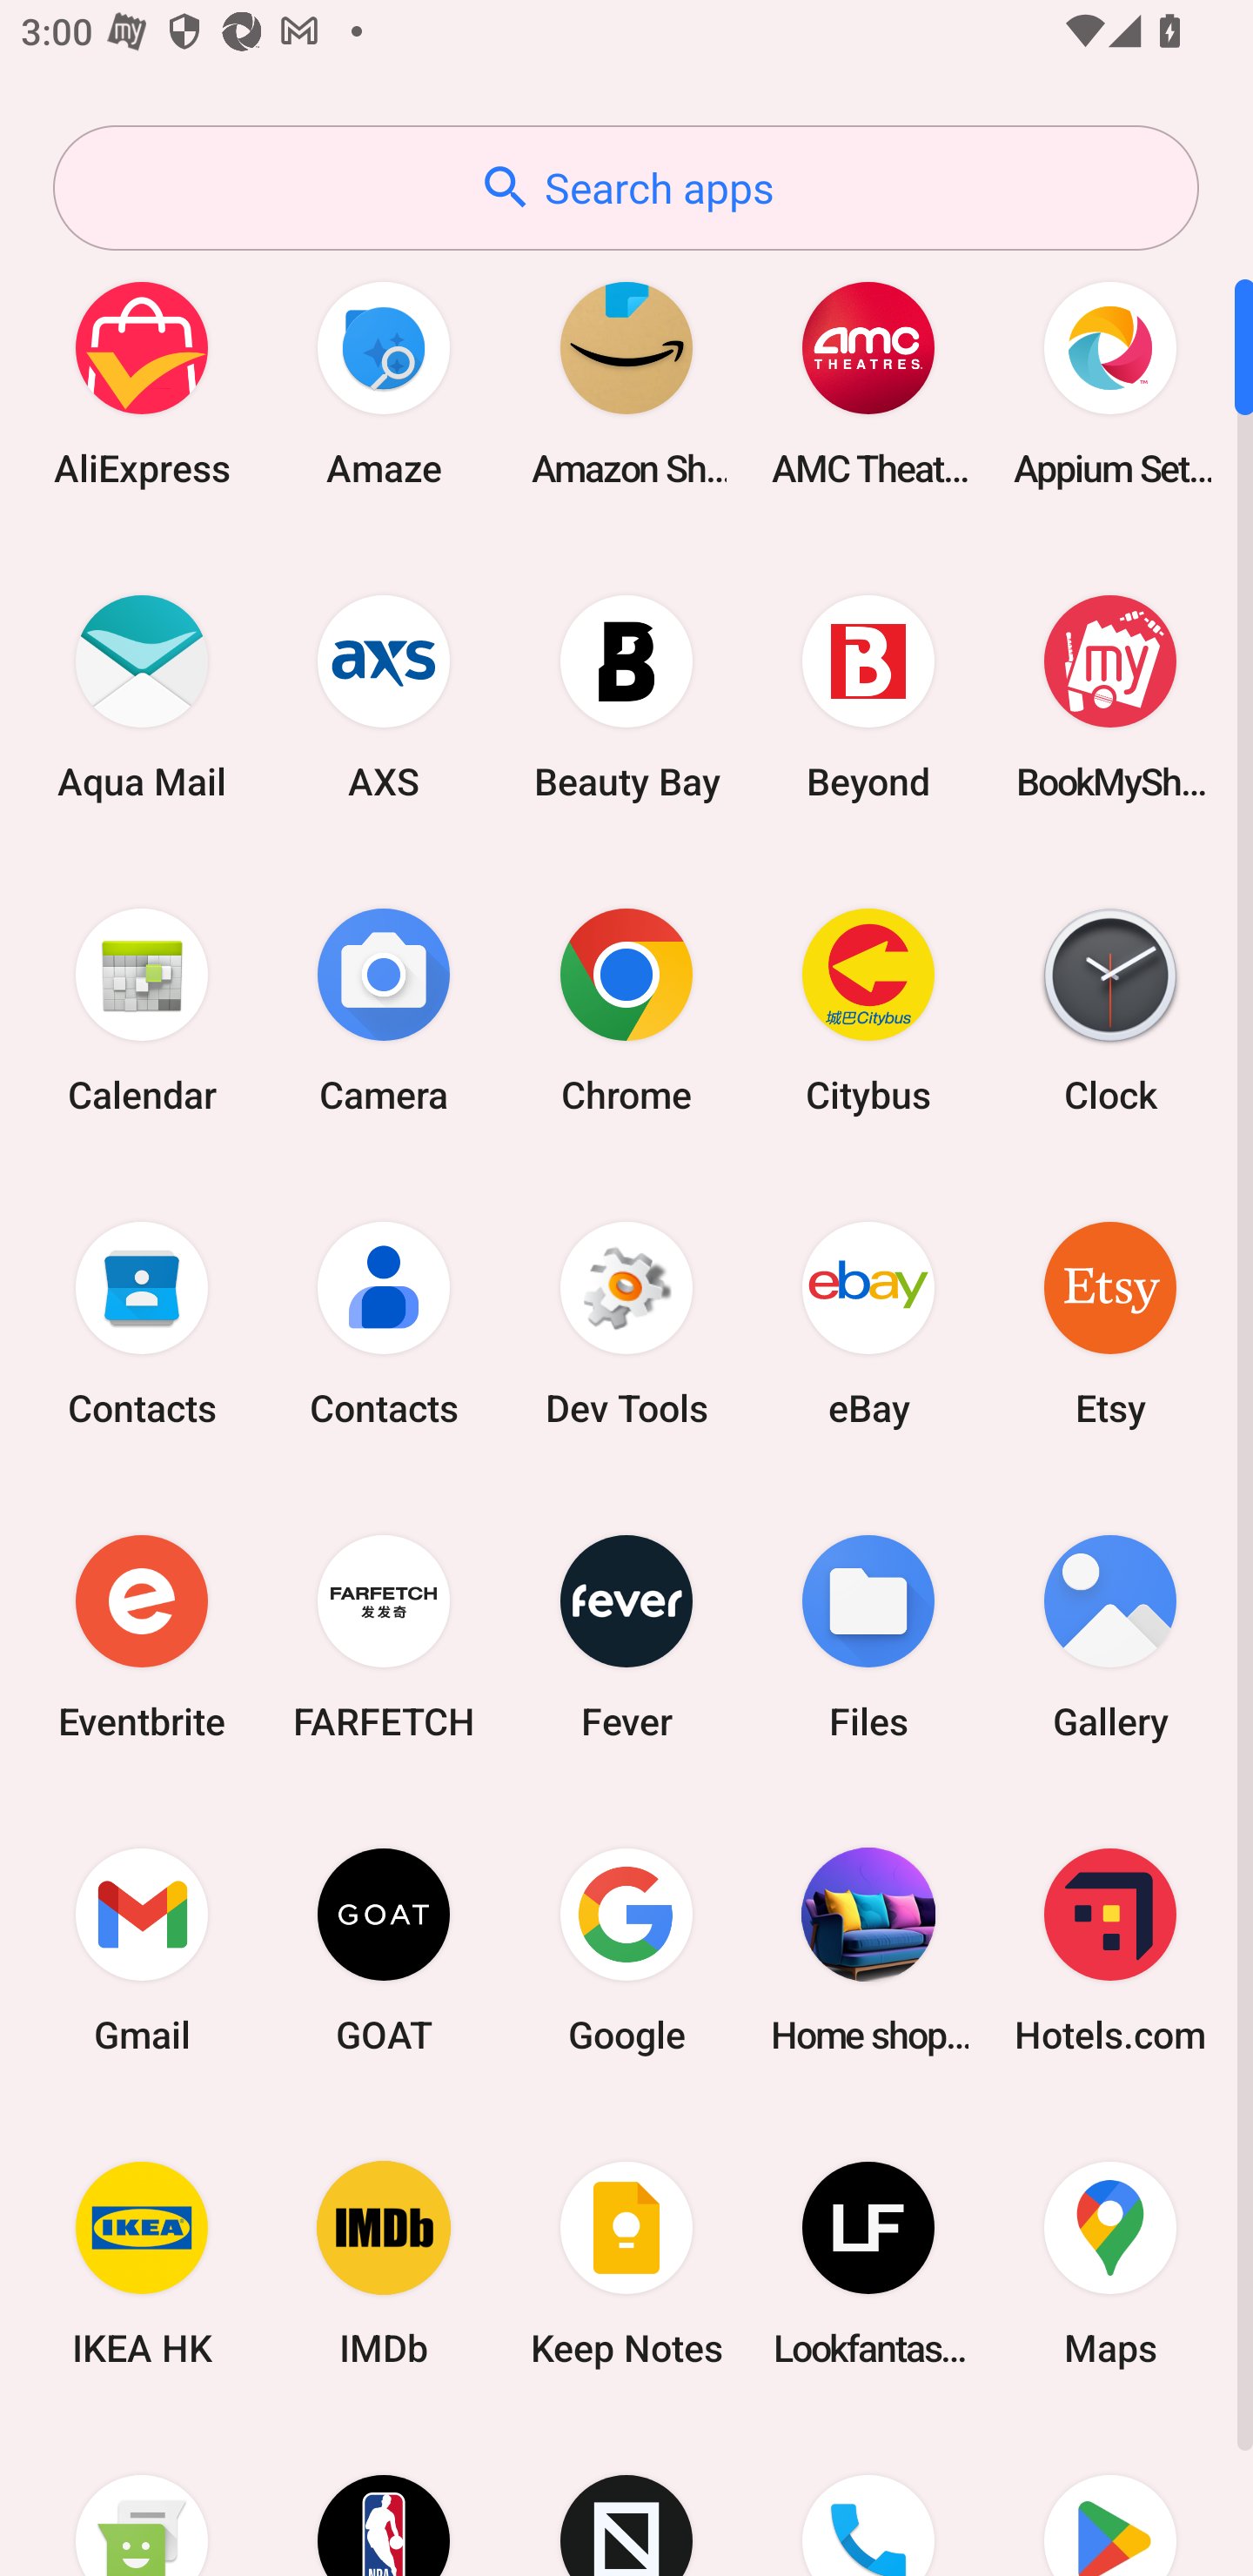  What do you see at coordinates (384, 2264) in the screenshot?
I see `IMDb` at bounding box center [384, 2264].